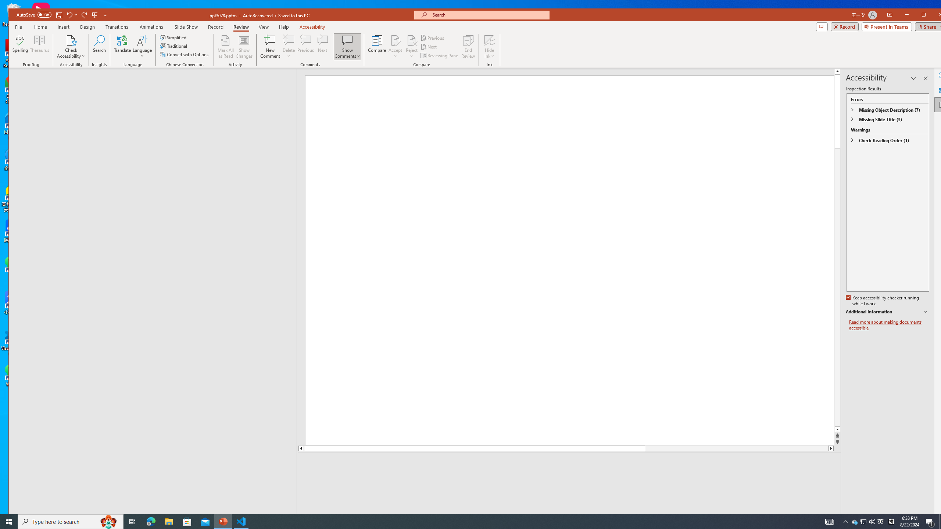 The height and width of the screenshot is (529, 941). Describe the element at coordinates (149, 291) in the screenshot. I see `Rectangle` at that location.